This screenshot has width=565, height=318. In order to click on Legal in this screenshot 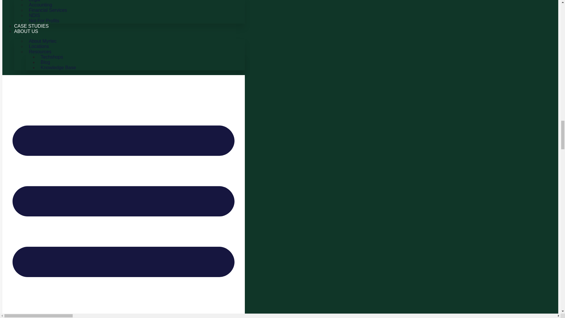, I will do `click(35, 4)`.